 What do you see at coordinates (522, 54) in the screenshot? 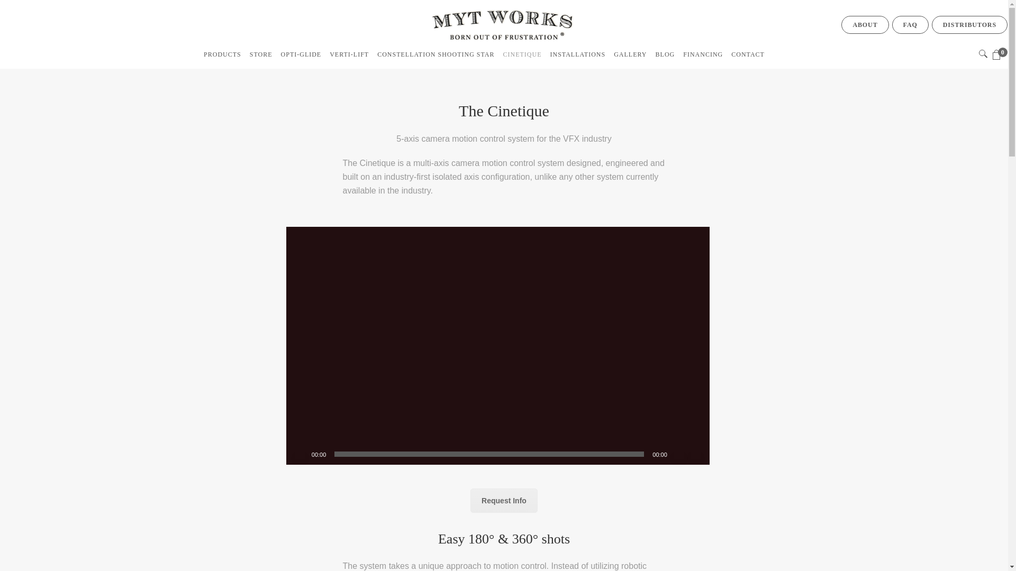
I see `CINETIQUE` at bounding box center [522, 54].